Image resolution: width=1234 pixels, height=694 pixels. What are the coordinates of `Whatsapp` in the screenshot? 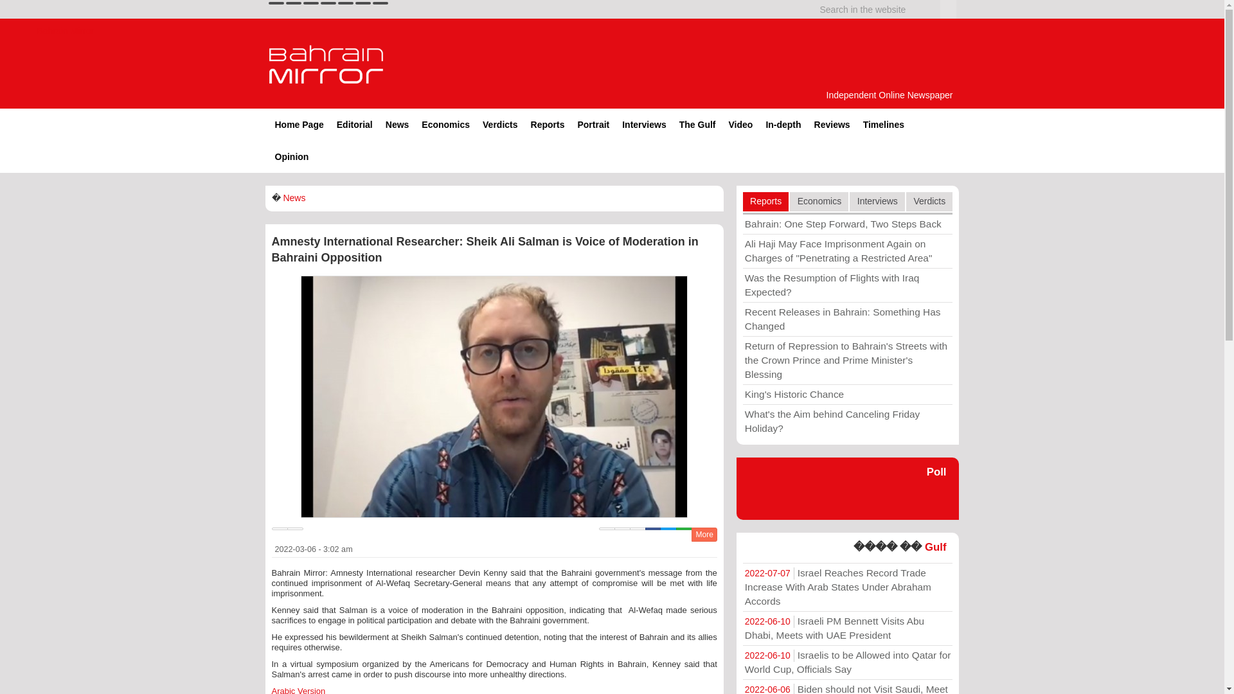 It's located at (684, 528).